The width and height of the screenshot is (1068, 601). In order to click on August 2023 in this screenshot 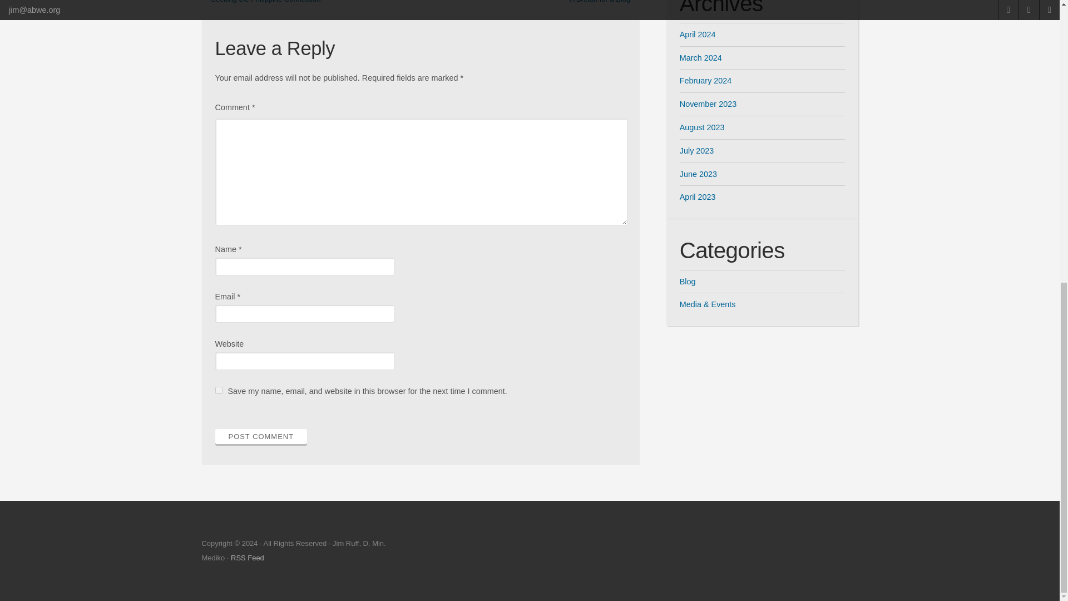, I will do `click(702, 127)`.